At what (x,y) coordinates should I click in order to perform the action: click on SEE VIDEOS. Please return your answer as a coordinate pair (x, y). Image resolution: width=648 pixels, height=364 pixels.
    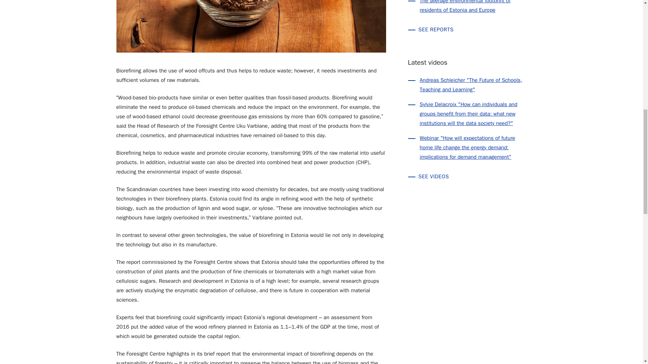
    Looking at the image, I should click on (467, 177).